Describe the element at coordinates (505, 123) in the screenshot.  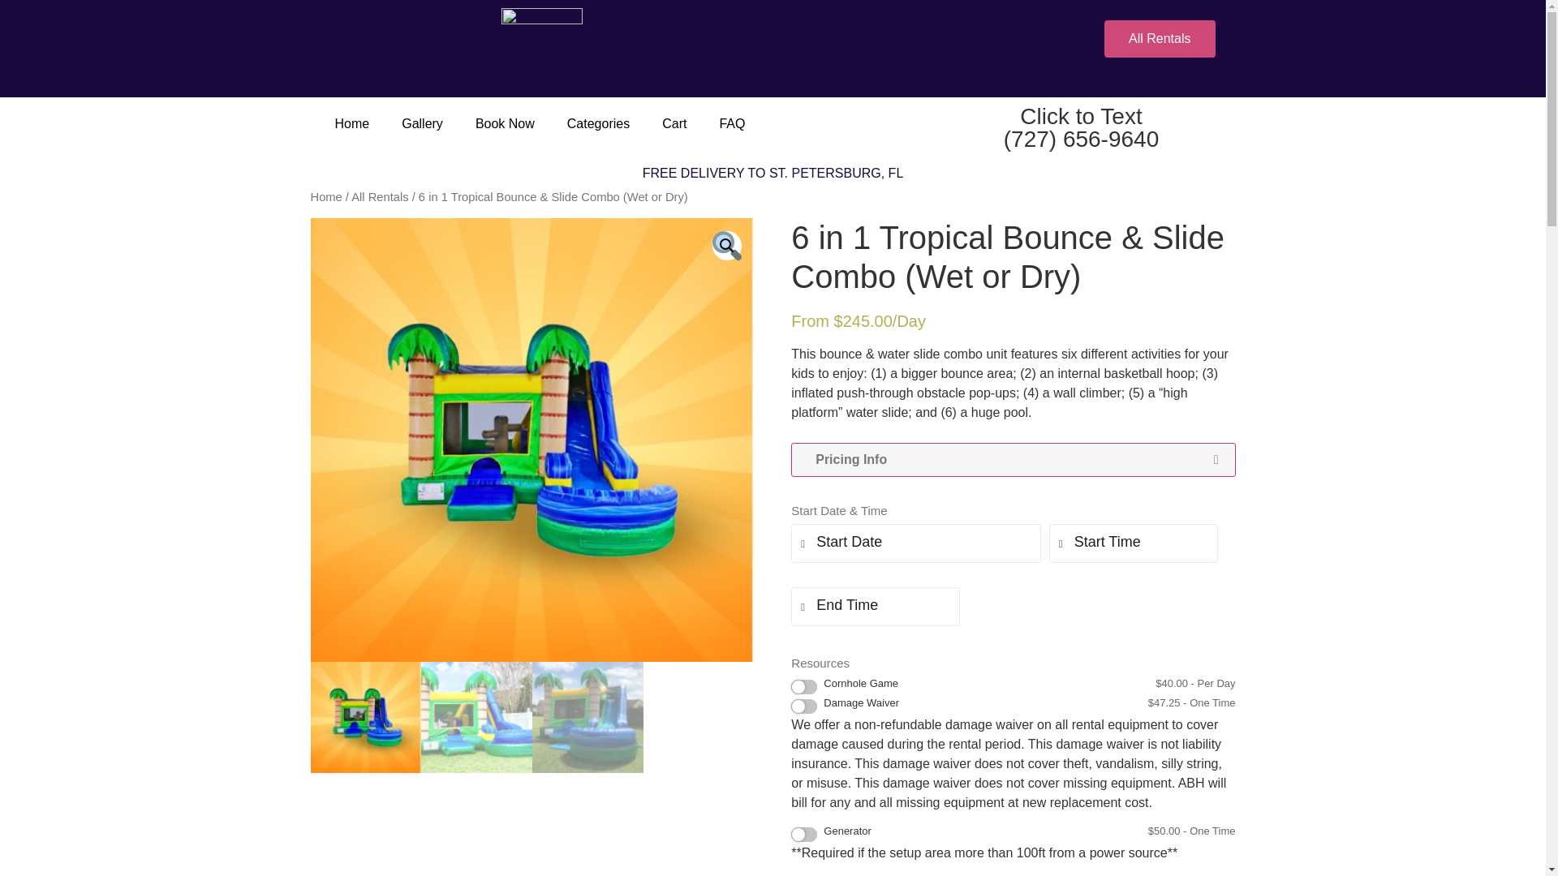
I see `Book Now` at that location.